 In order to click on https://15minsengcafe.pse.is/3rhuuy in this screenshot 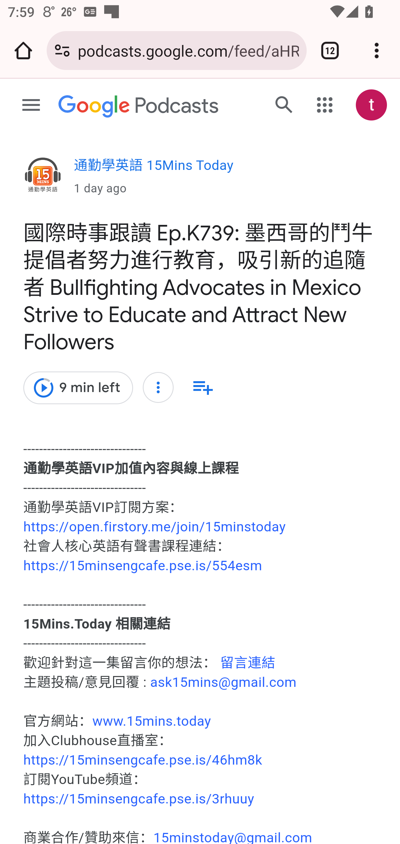, I will do `click(139, 799)`.